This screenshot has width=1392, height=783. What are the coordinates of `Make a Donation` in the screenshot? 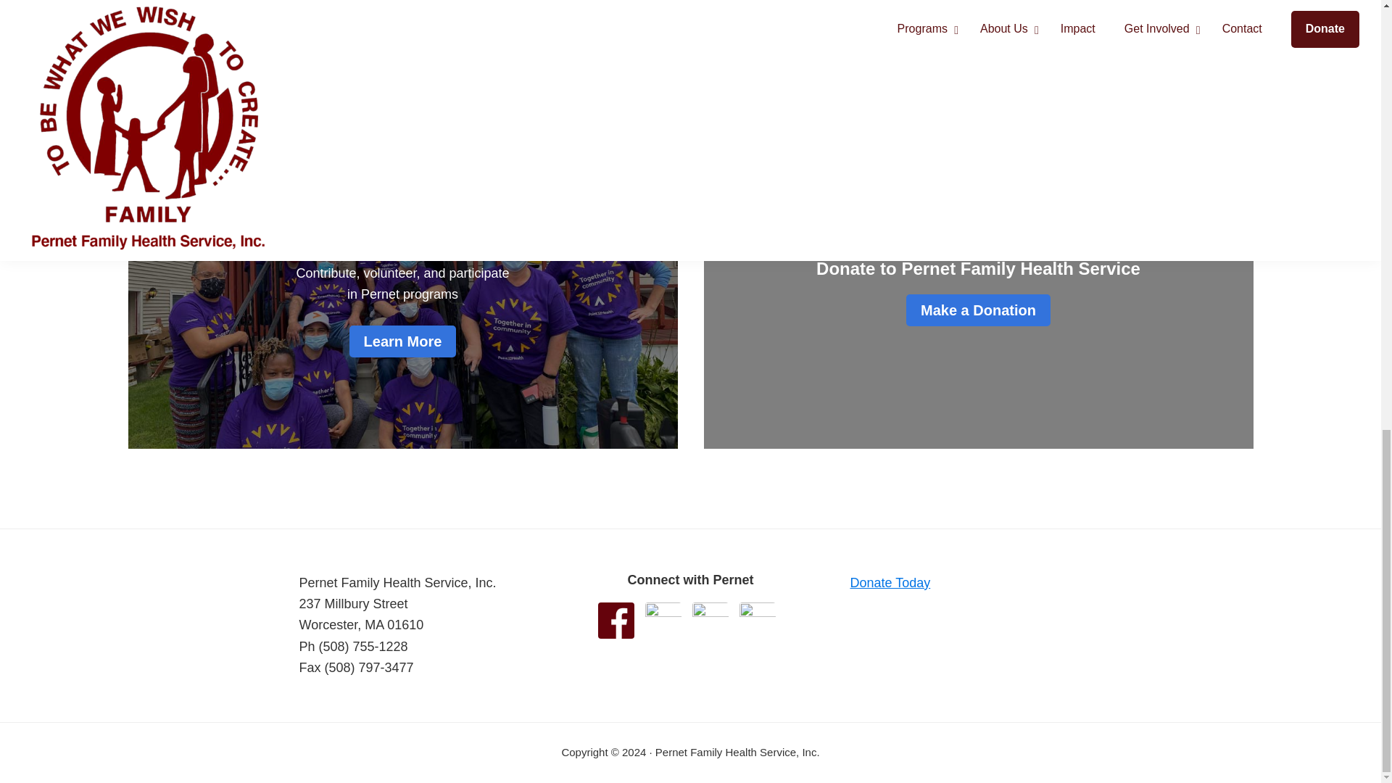 It's located at (978, 310).